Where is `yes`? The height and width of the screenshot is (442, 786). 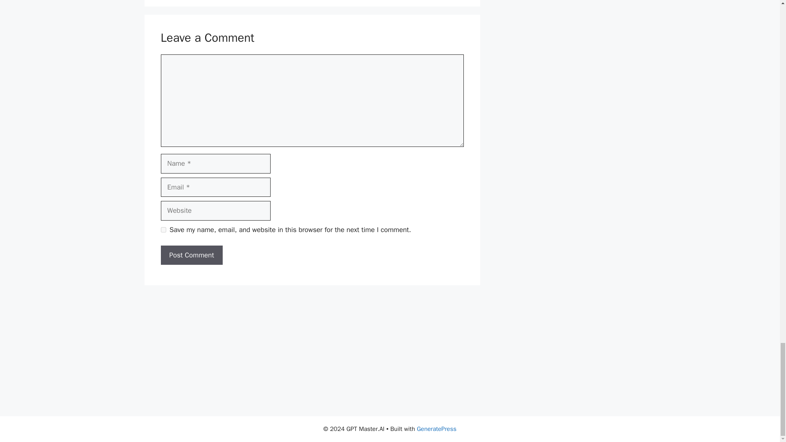
yes is located at coordinates (163, 230).